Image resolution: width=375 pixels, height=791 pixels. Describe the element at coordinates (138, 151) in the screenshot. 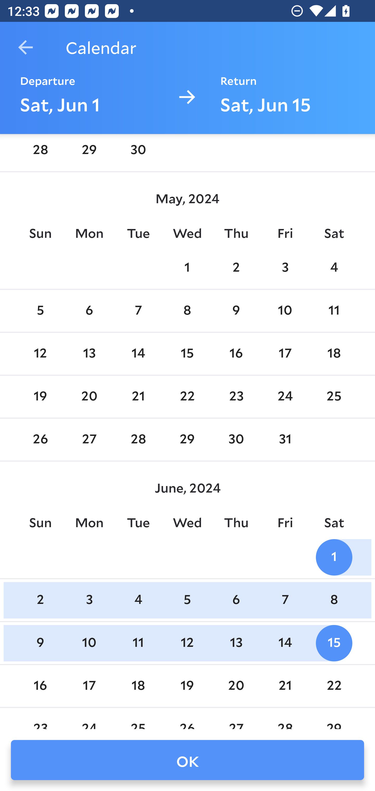

I see `30` at that location.